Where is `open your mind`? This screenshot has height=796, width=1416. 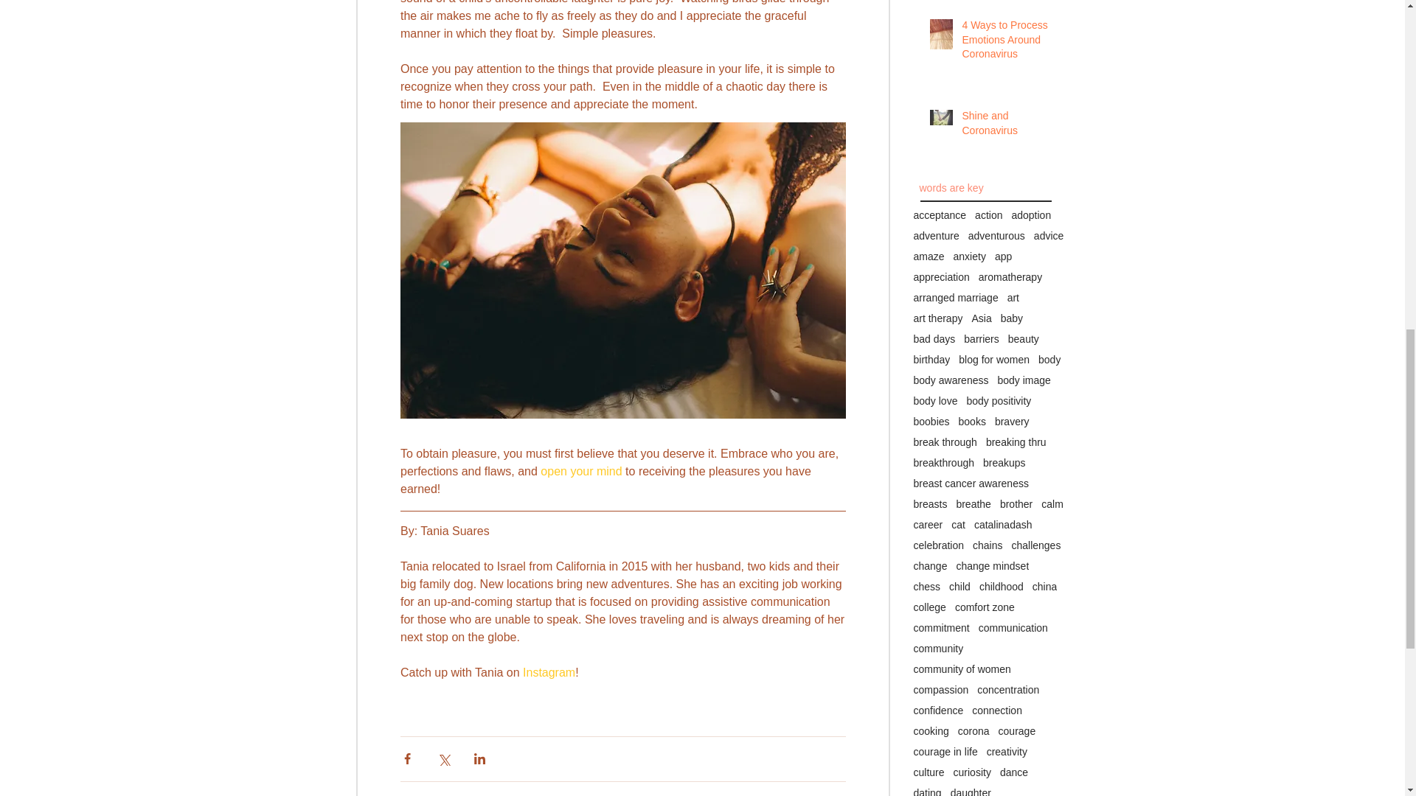 open your mind is located at coordinates (581, 471).